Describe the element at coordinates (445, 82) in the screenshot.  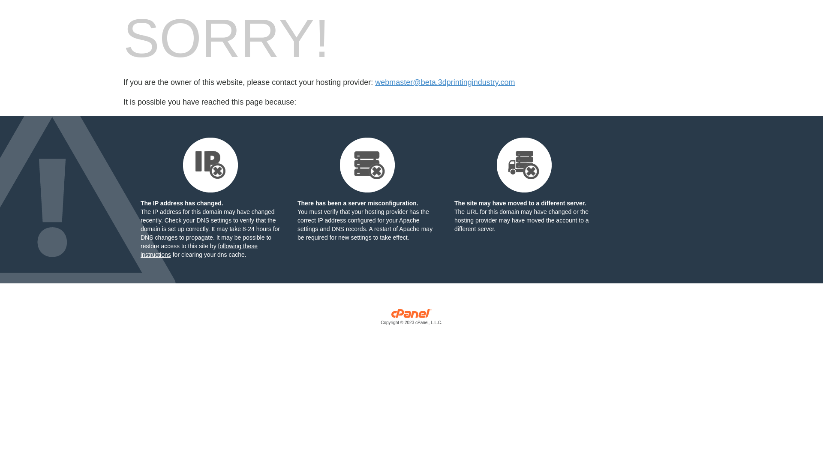
I see `webmaster@beta.3dprintingindustry.com` at that location.